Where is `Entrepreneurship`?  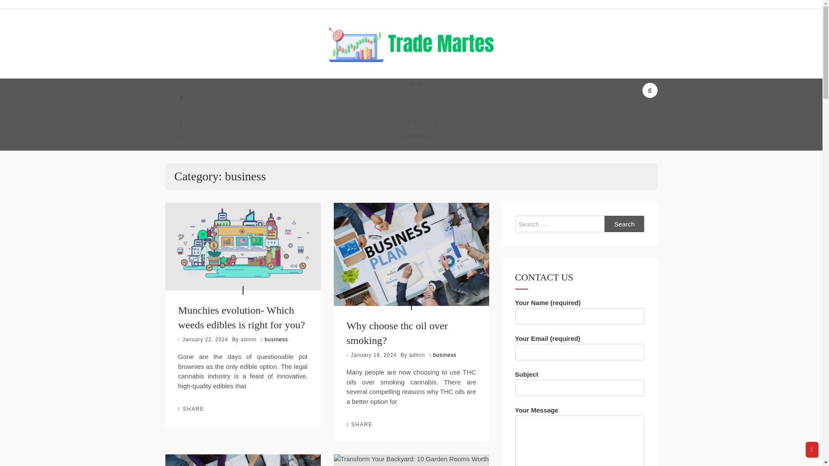
Entrepreneurship is located at coordinates (416, 110).